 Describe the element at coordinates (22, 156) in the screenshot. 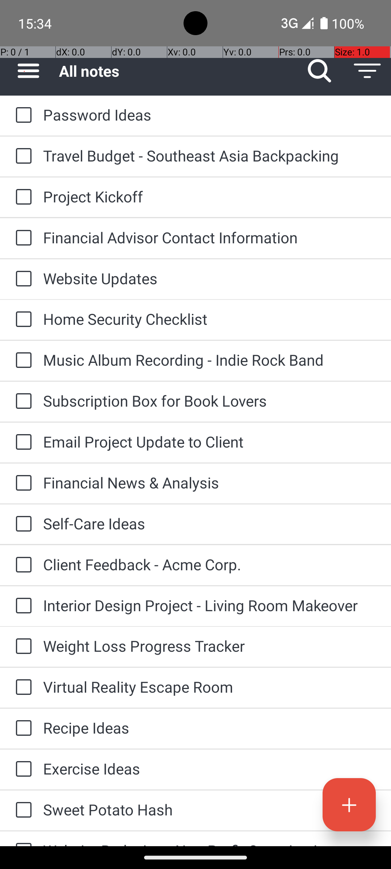

I see `to-do: Travel Budget - Southeast Asia Backpacking` at that location.